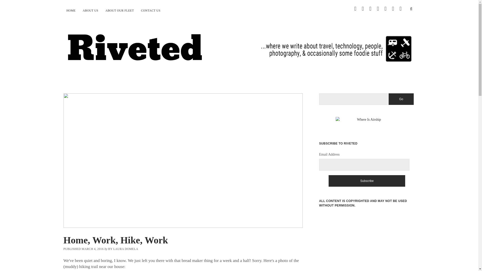 This screenshot has height=271, width=482. What do you see at coordinates (401, 99) in the screenshot?
I see `Go` at bounding box center [401, 99].